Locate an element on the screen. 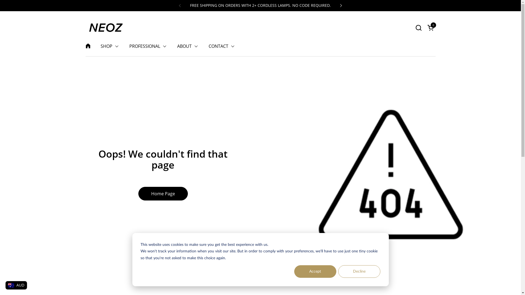 This screenshot has width=525, height=295. CONTACT is located at coordinates (221, 46).